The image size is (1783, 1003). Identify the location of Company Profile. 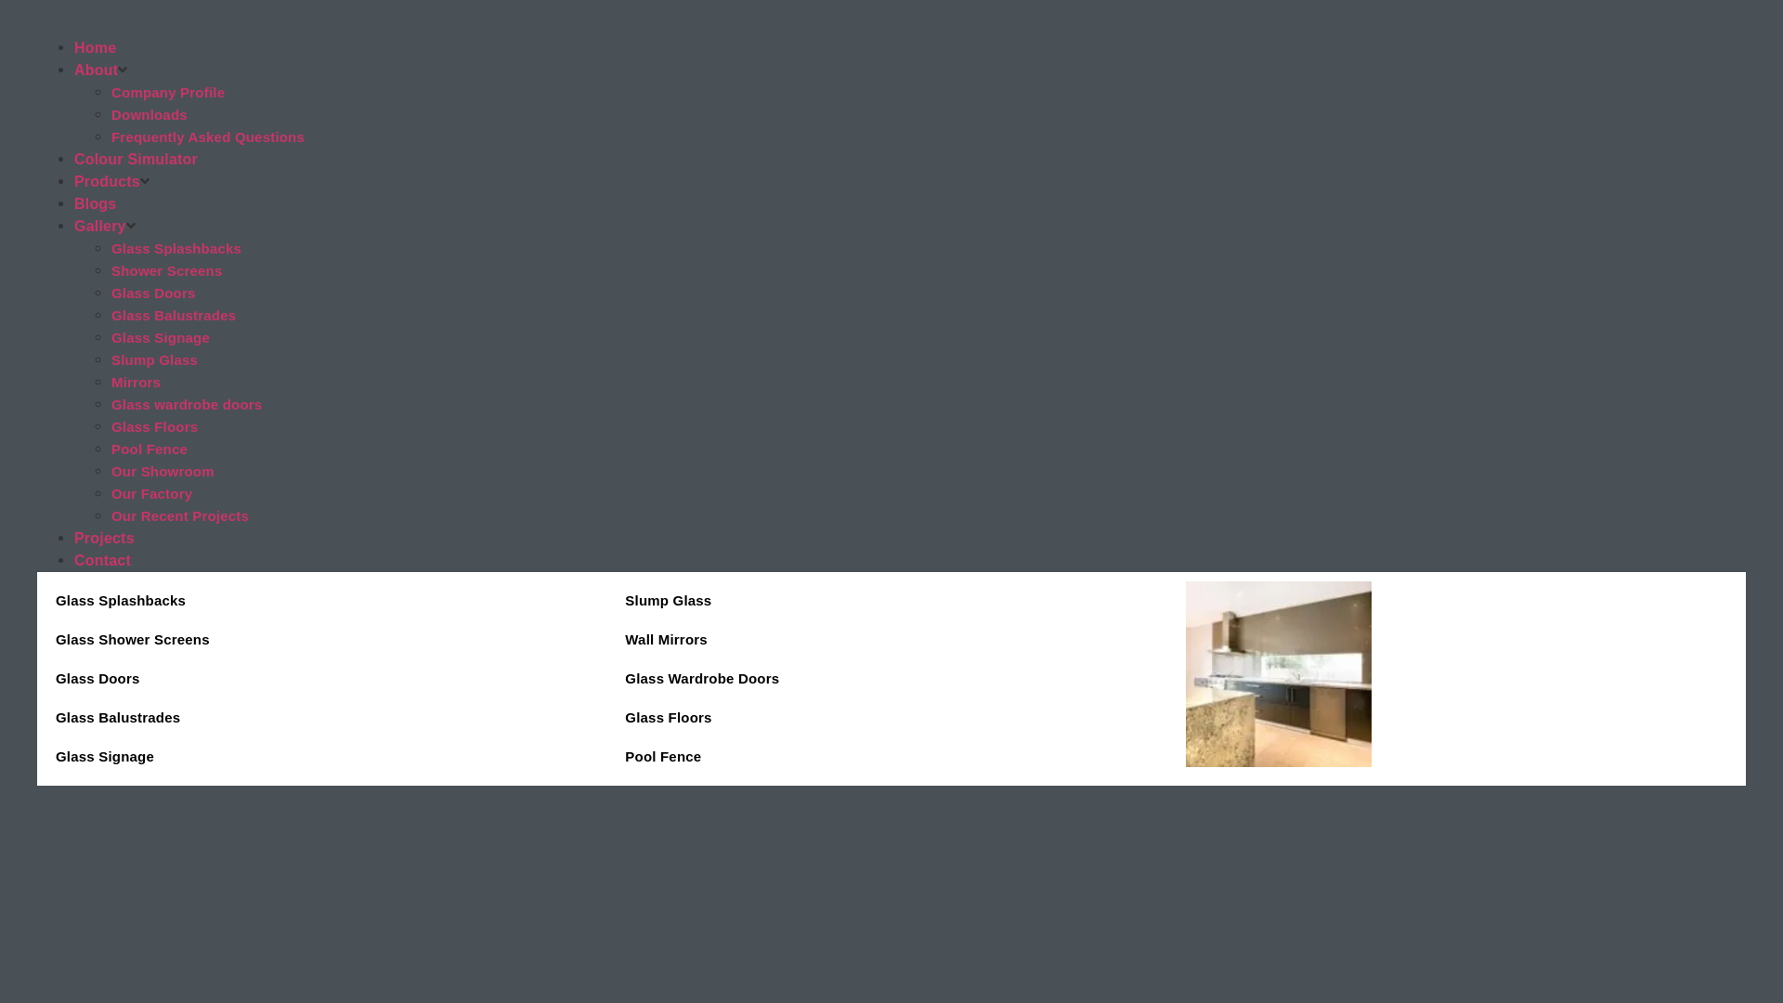
(168, 93).